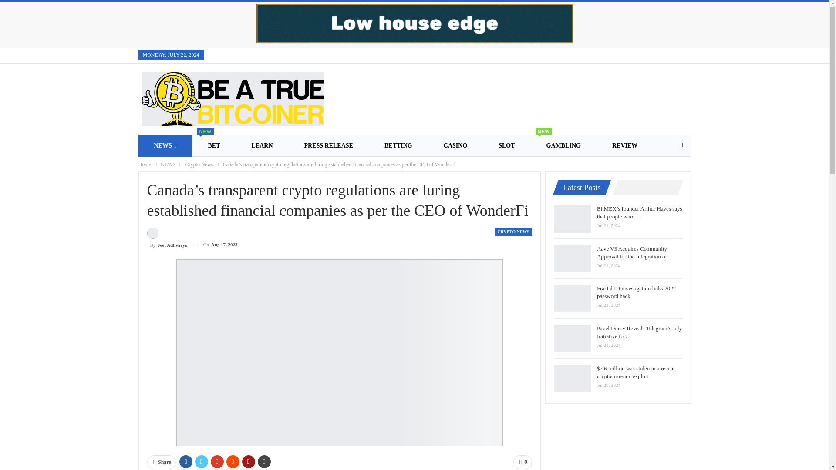  What do you see at coordinates (167, 238) in the screenshot?
I see `Browse Author Articles` at bounding box center [167, 238].